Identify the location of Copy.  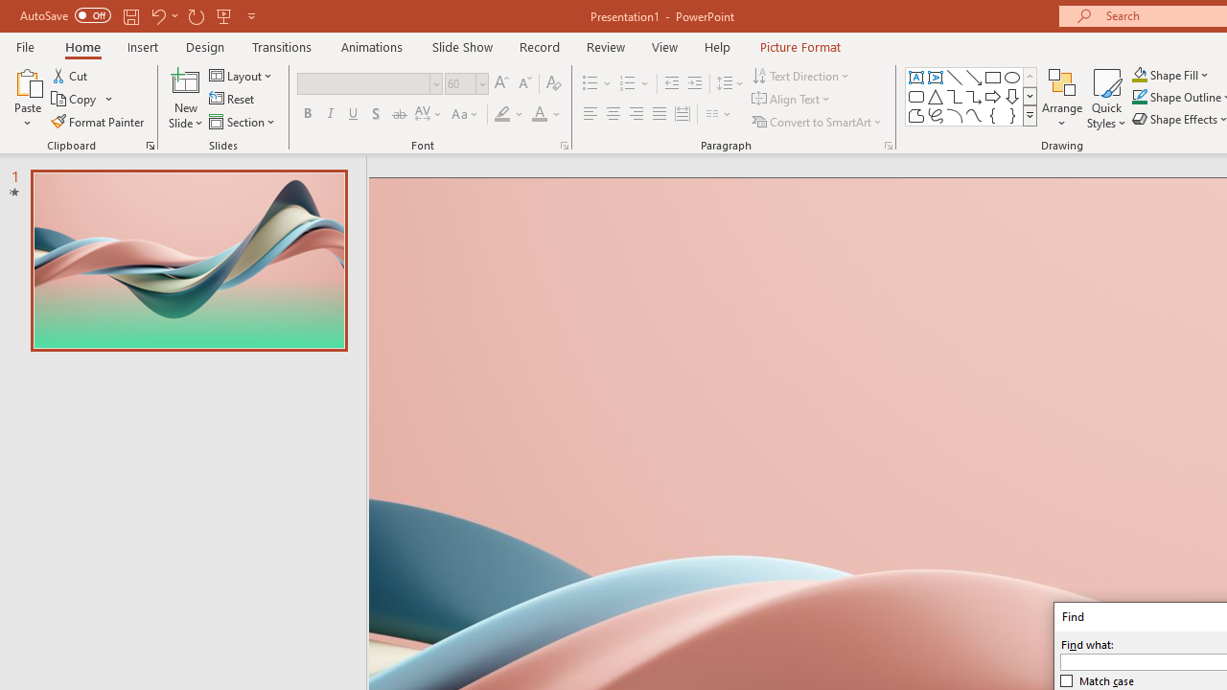
(75, 100).